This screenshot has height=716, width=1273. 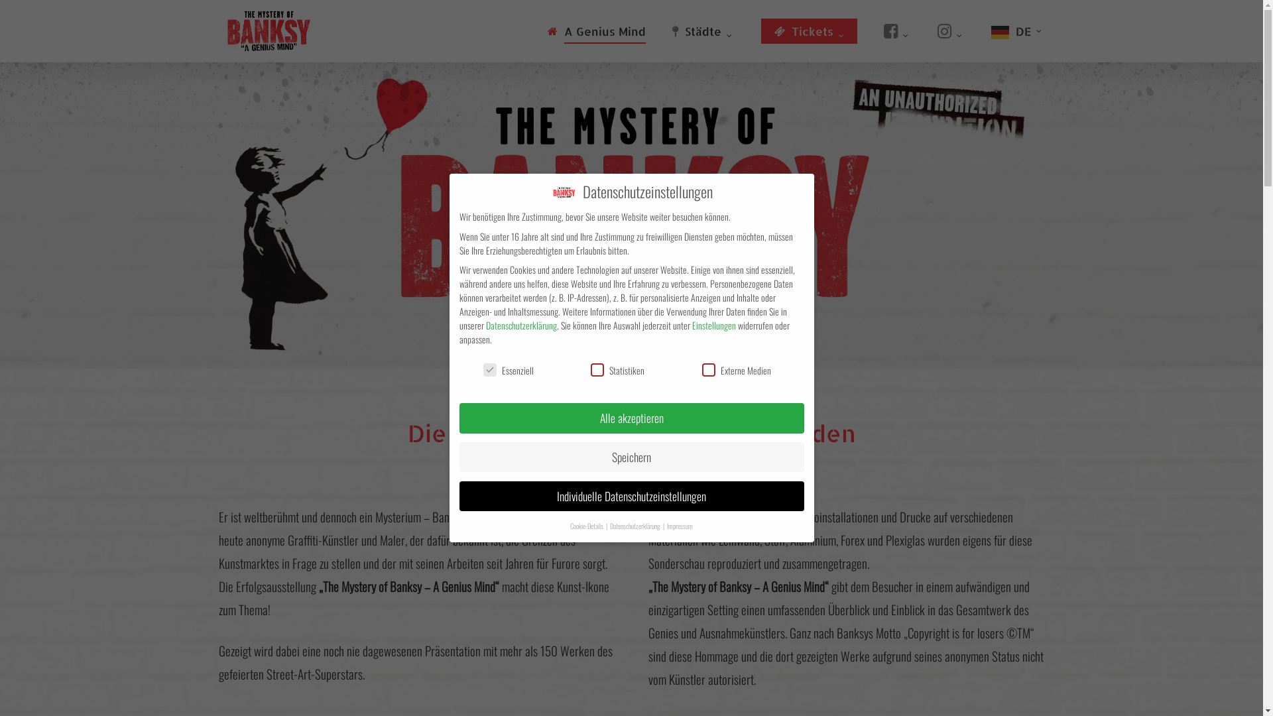 I want to click on DE, so click(x=1018, y=30).